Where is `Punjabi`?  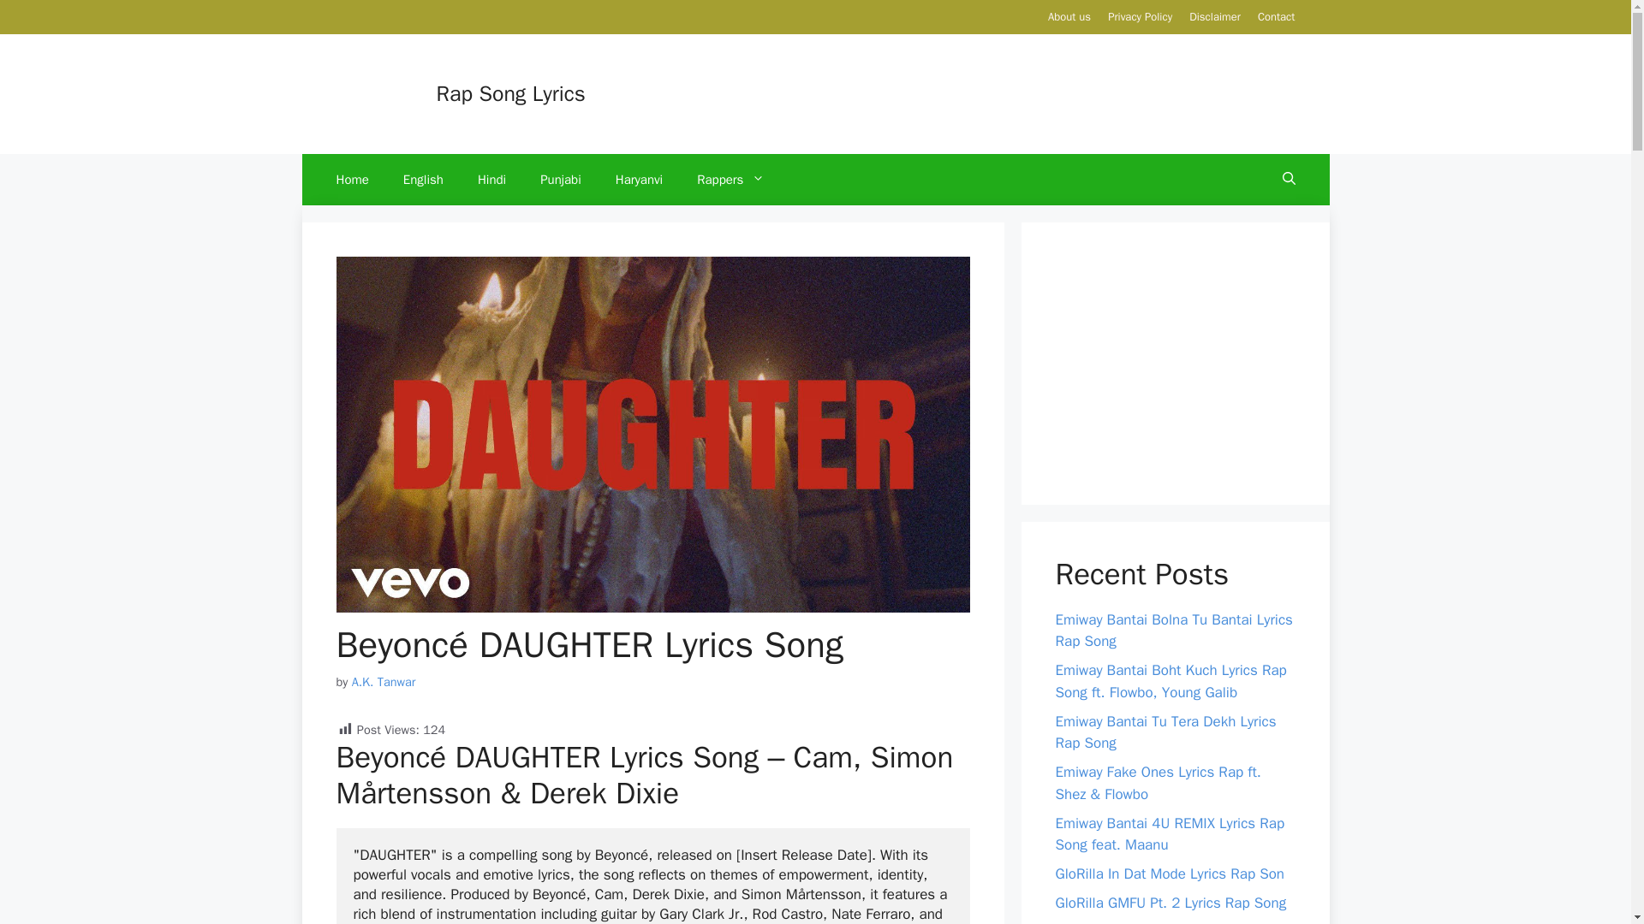 Punjabi is located at coordinates (560, 180).